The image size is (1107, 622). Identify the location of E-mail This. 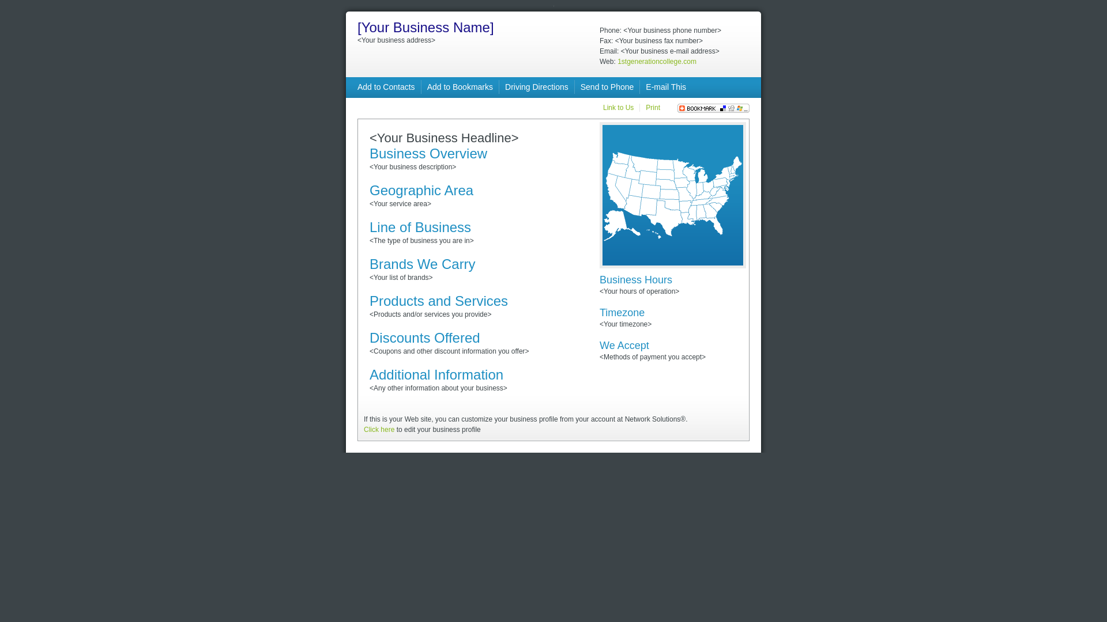
(666, 87).